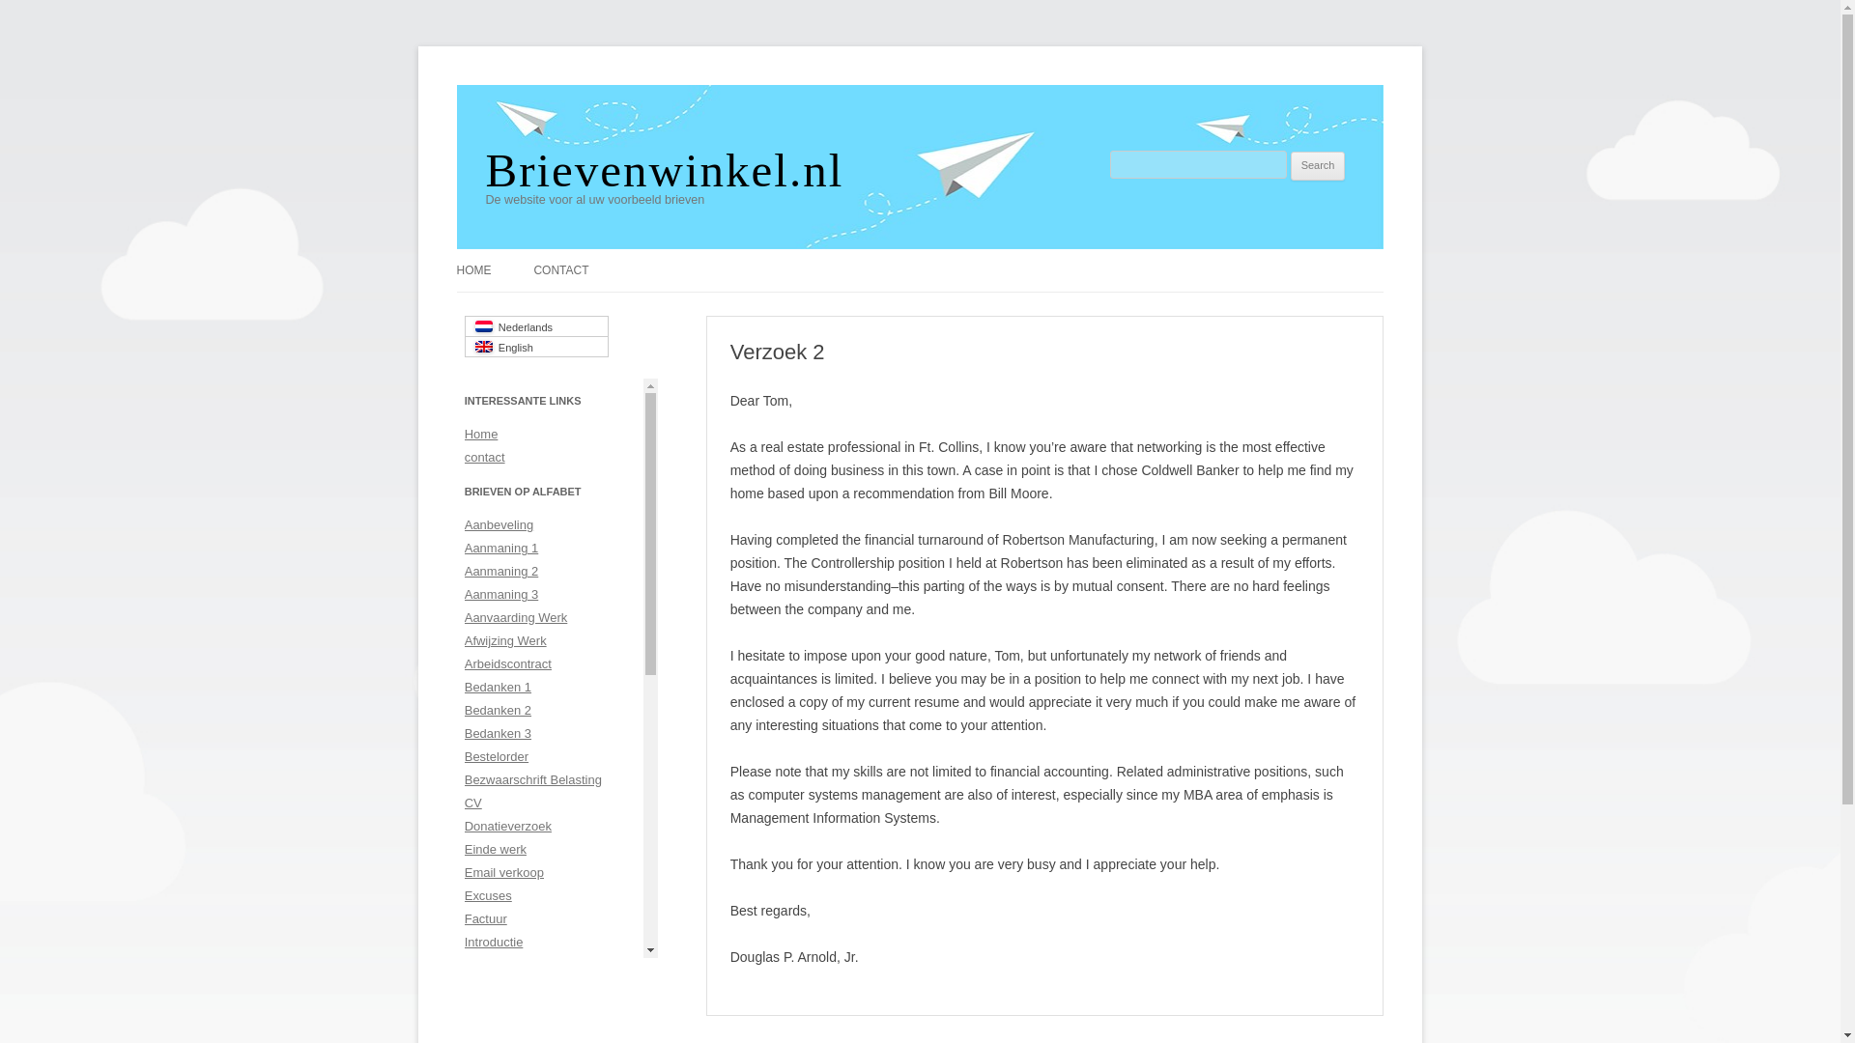 Image resolution: width=1855 pixels, height=1043 pixels. What do you see at coordinates (500, 989) in the screenshot?
I see `Love Letter 1` at bounding box center [500, 989].